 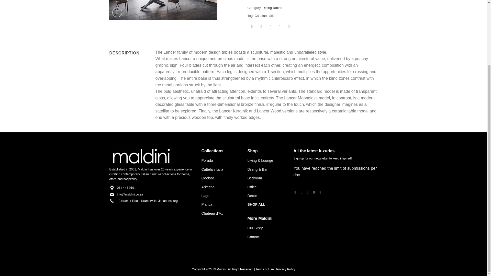 What do you see at coordinates (270, 27) in the screenshot?
I see `Email to a Friend` at bounding box center [270, 27].